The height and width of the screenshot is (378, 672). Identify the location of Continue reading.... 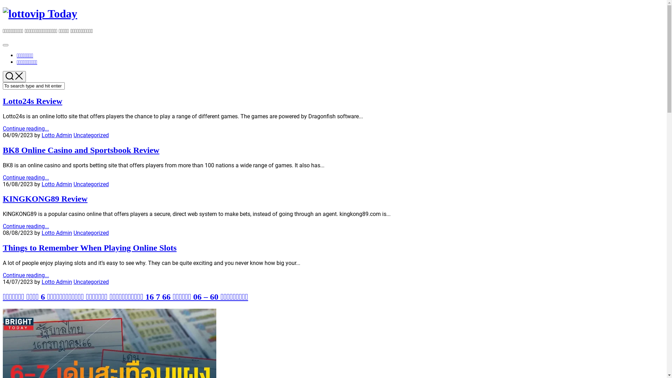
(26, 275).